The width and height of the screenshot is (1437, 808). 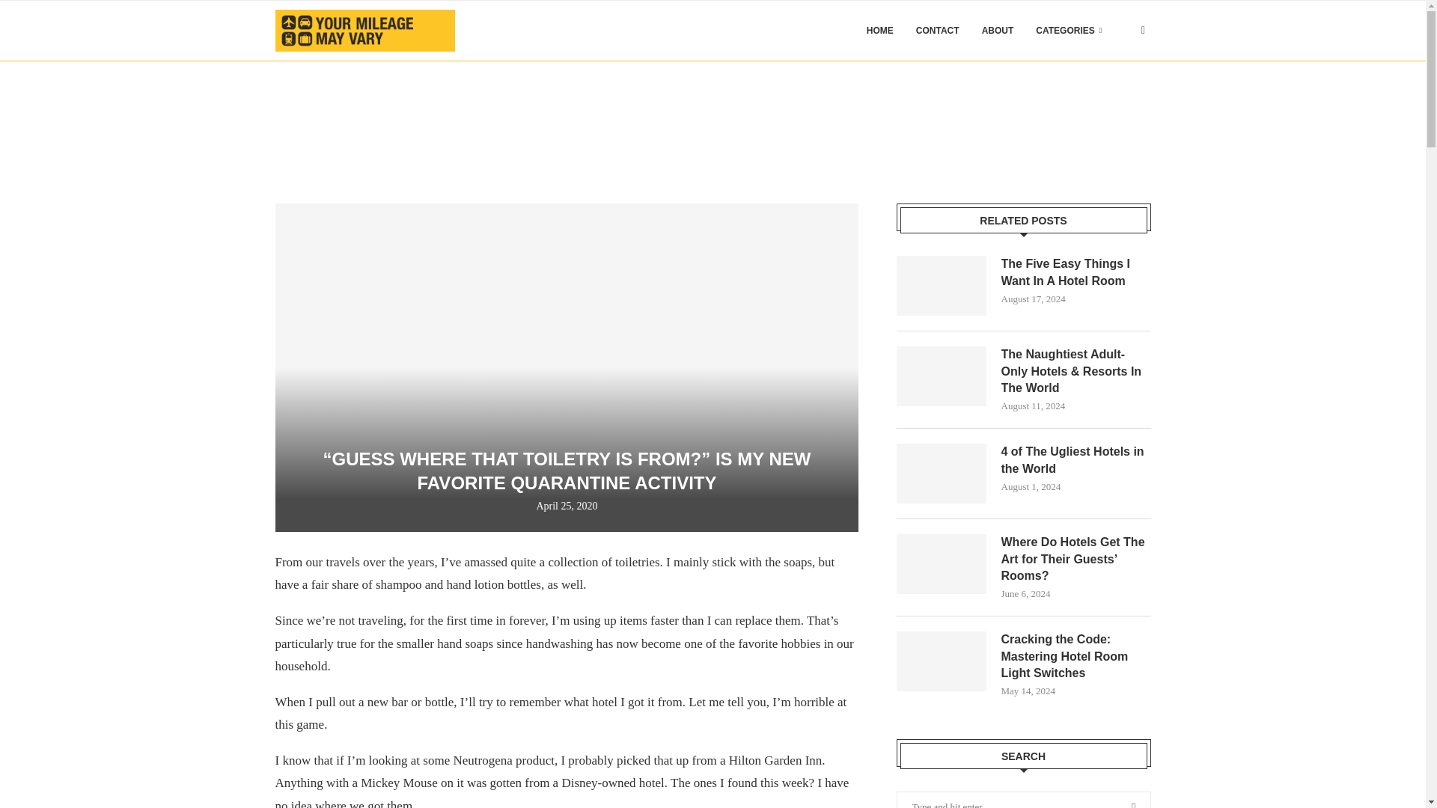 What do you see at coordinates (1069, 31) in the screenshot?
I see `CATEGORIES` at bounding box center [1069, 31].